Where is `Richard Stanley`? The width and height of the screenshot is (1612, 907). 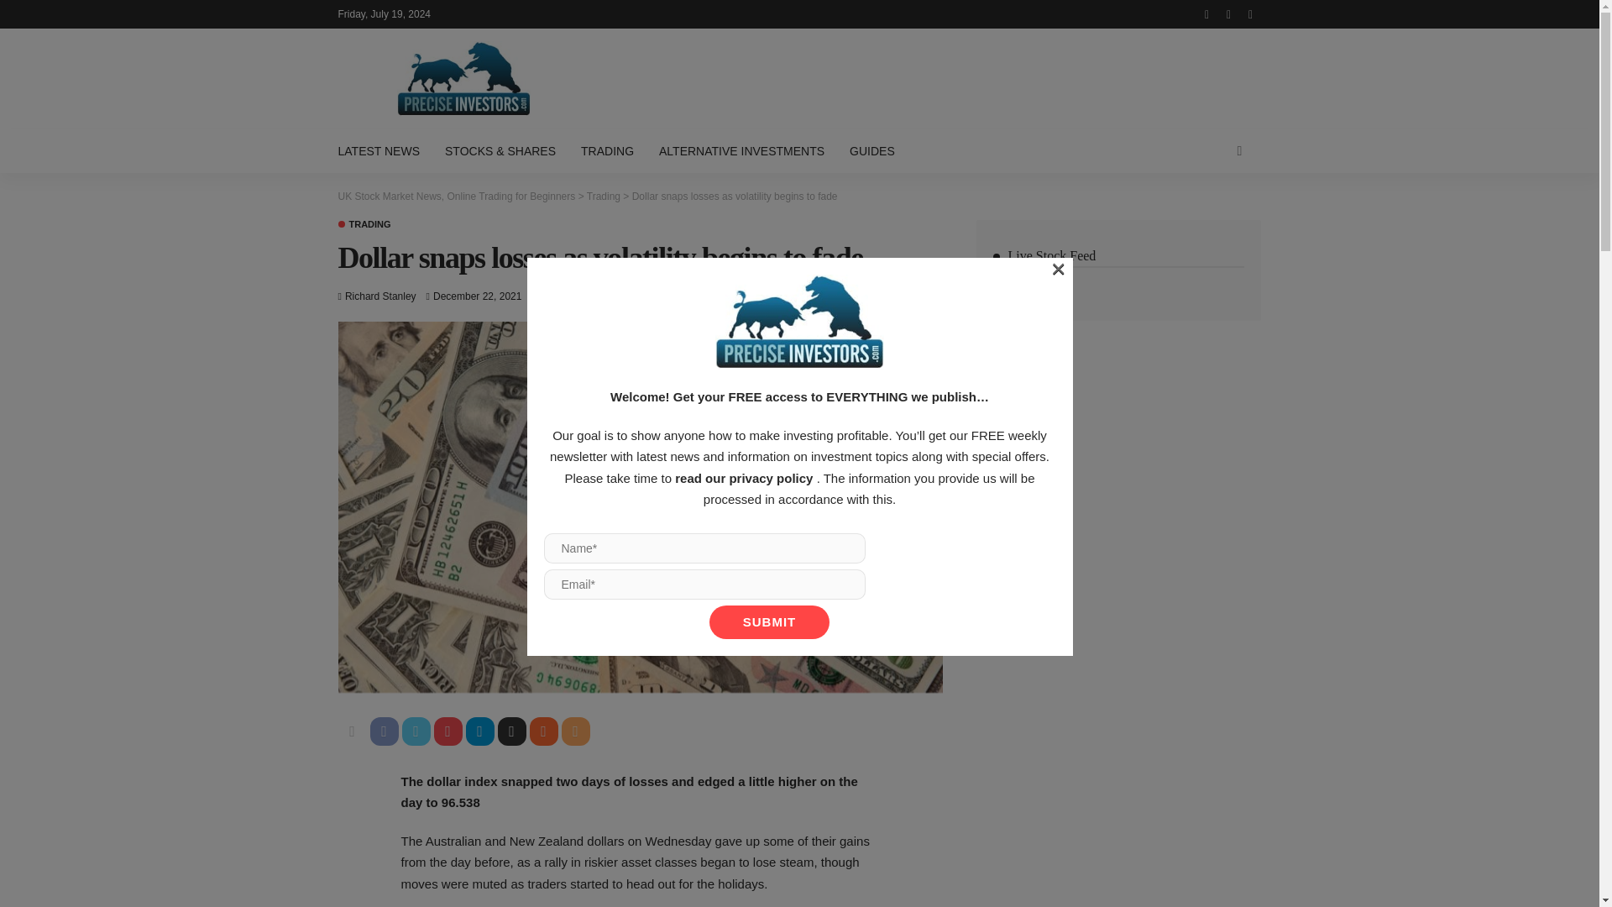
Richard Stanley is located at coordinates (379, 296).